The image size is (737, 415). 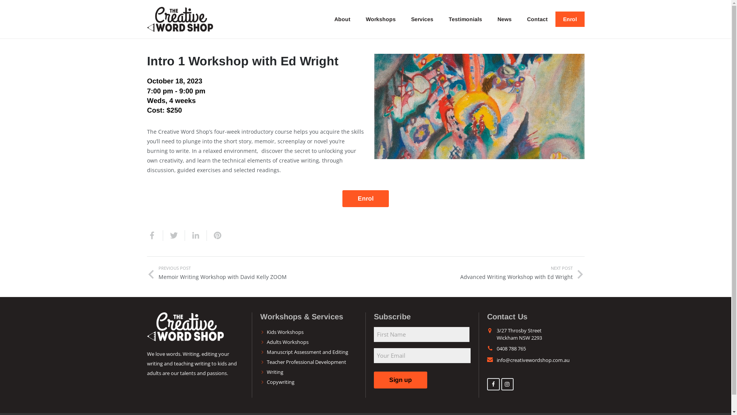 I want to click on Copywriting, so click(x=281, y=382).